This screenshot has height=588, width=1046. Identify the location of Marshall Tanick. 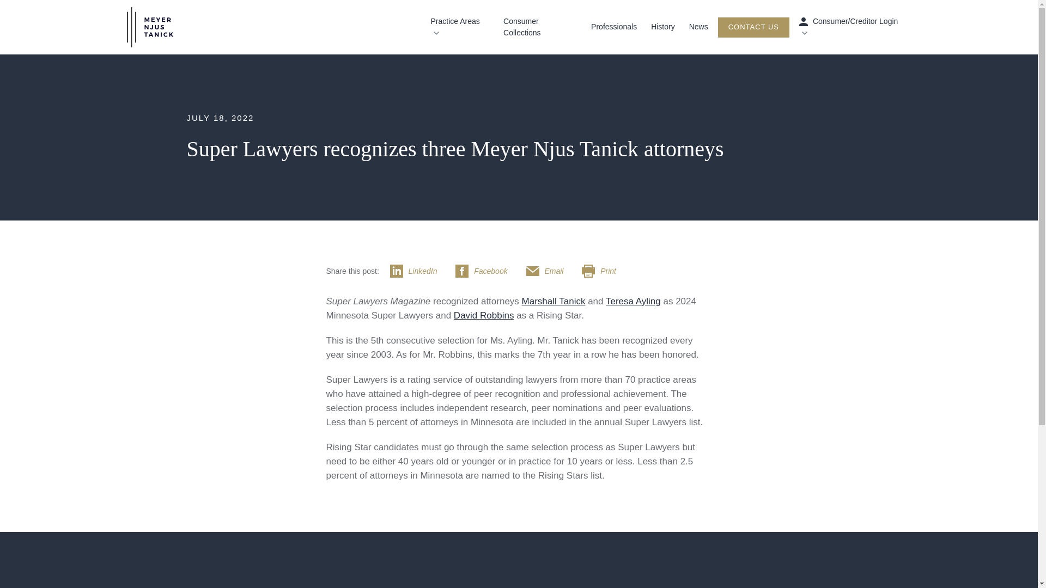
(554, 301).